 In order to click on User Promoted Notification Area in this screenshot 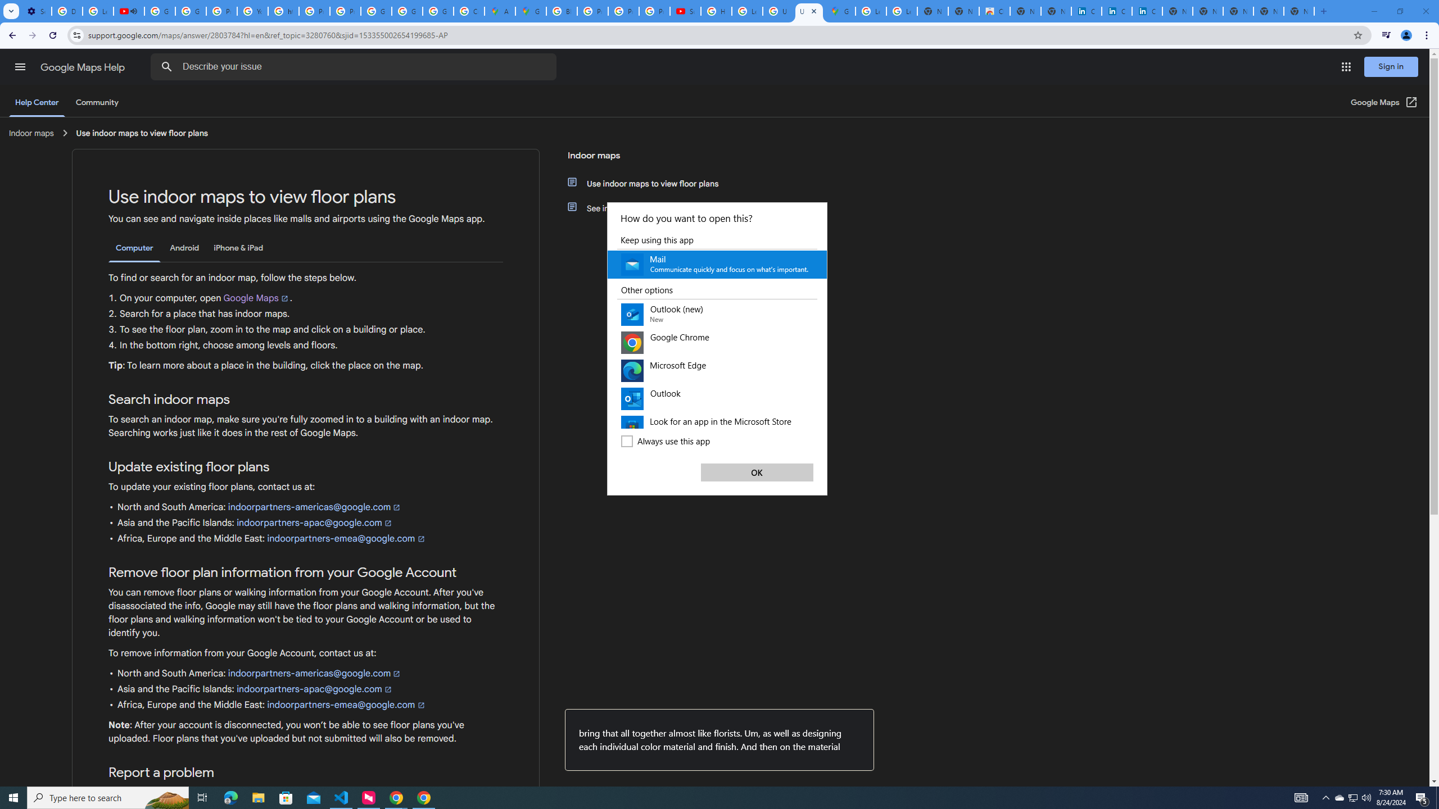, I will do `click(1352, 798)`.